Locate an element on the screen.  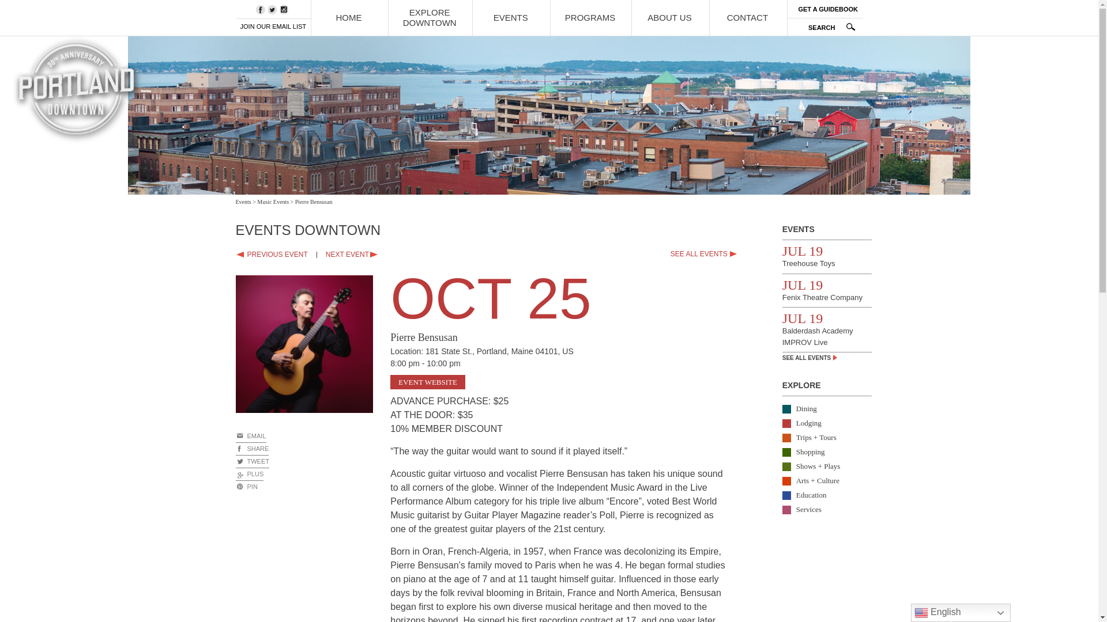
Plus is located at coordinates (249, 475).